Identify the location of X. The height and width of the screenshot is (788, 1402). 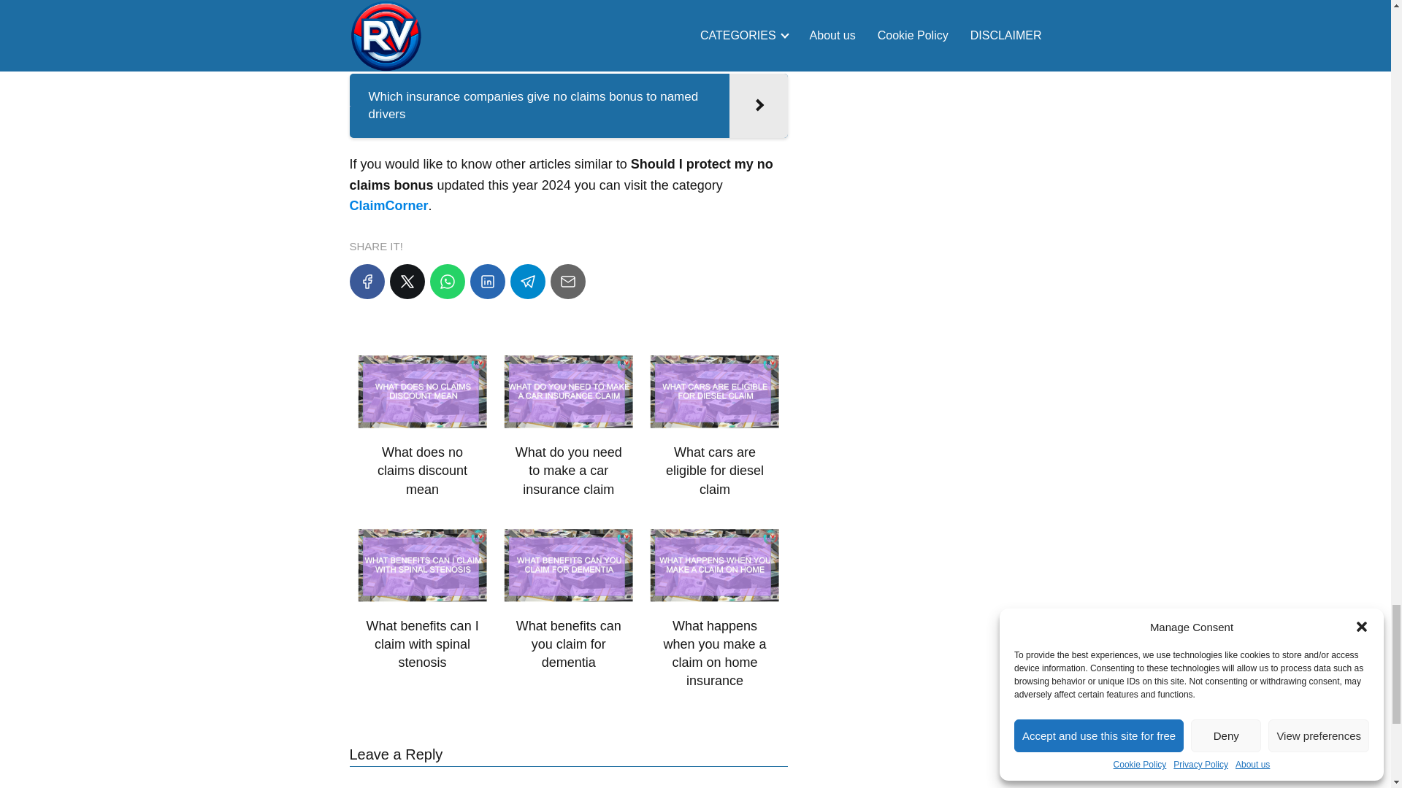
(407, 282).